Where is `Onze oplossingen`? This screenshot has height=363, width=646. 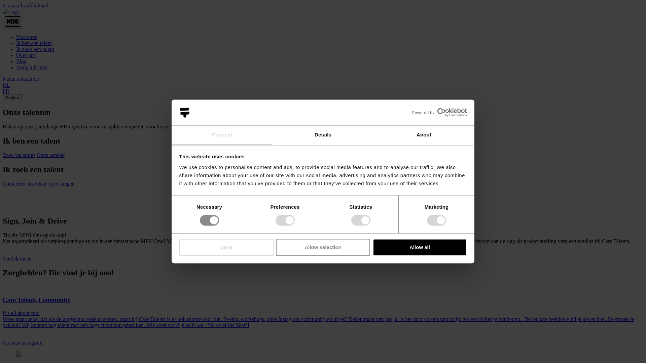 Onze oplossingen is located at coordinates (56, 184).